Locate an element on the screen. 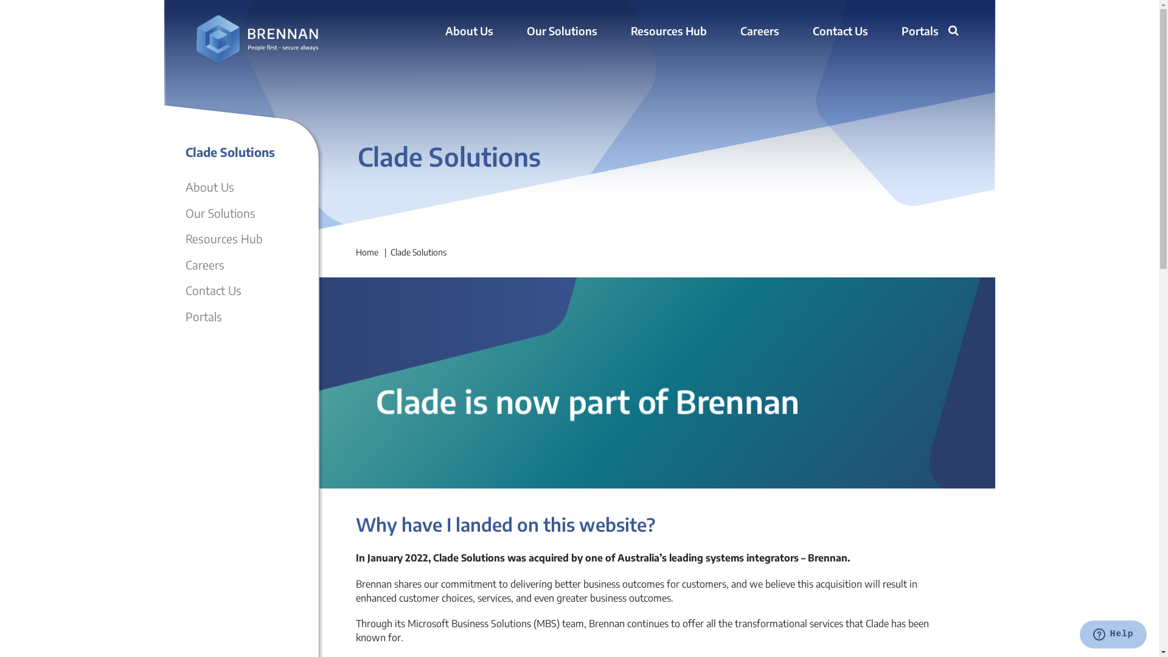 The width and height of the screenshot is (1168, 657). Portals is located at coordinates (203, 316).